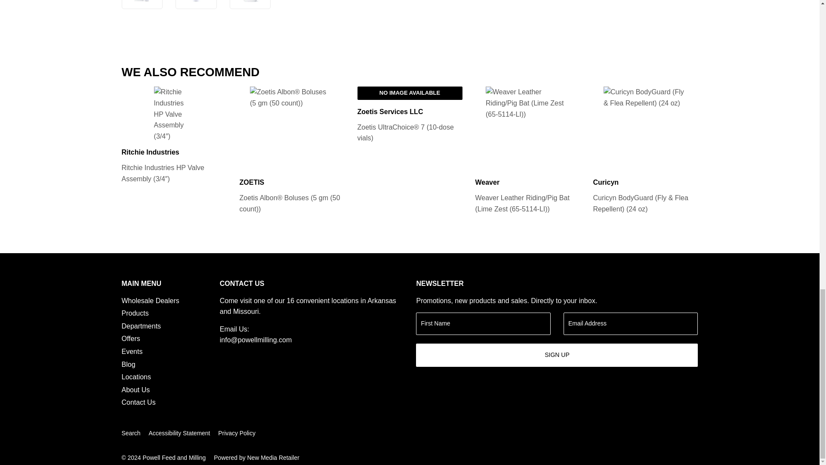  Describe the element at coordinates (256, 457) in the screenshot. I see `New Media Retailer` at that location.